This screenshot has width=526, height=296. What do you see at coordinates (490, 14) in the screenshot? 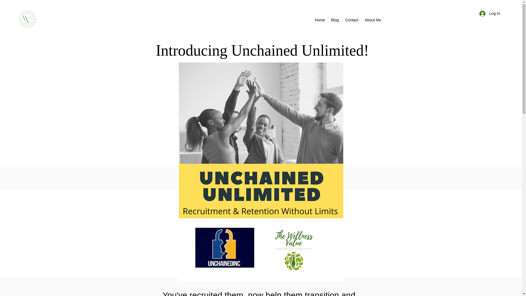
I see `Log In` at bounding box center [490, 14].